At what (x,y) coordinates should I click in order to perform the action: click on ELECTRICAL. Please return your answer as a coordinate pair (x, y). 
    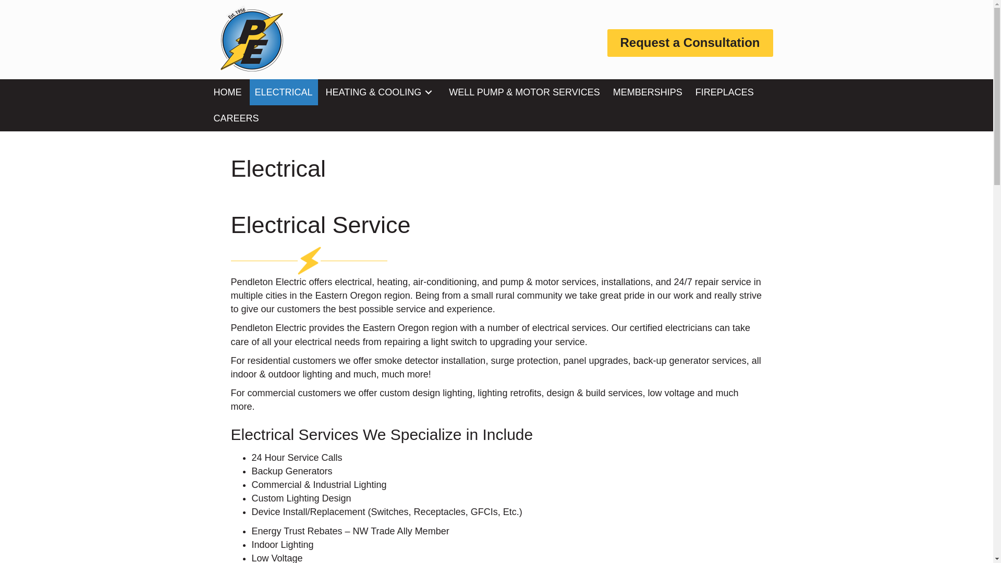
    Looking at the image, I should click on (284, 92).